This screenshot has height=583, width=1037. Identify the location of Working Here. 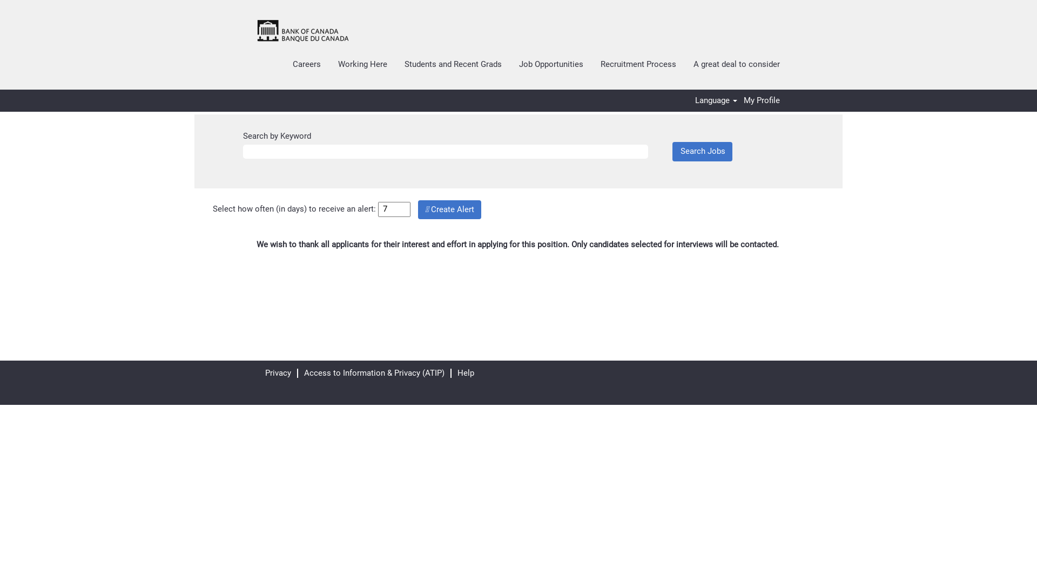
(363, 65).